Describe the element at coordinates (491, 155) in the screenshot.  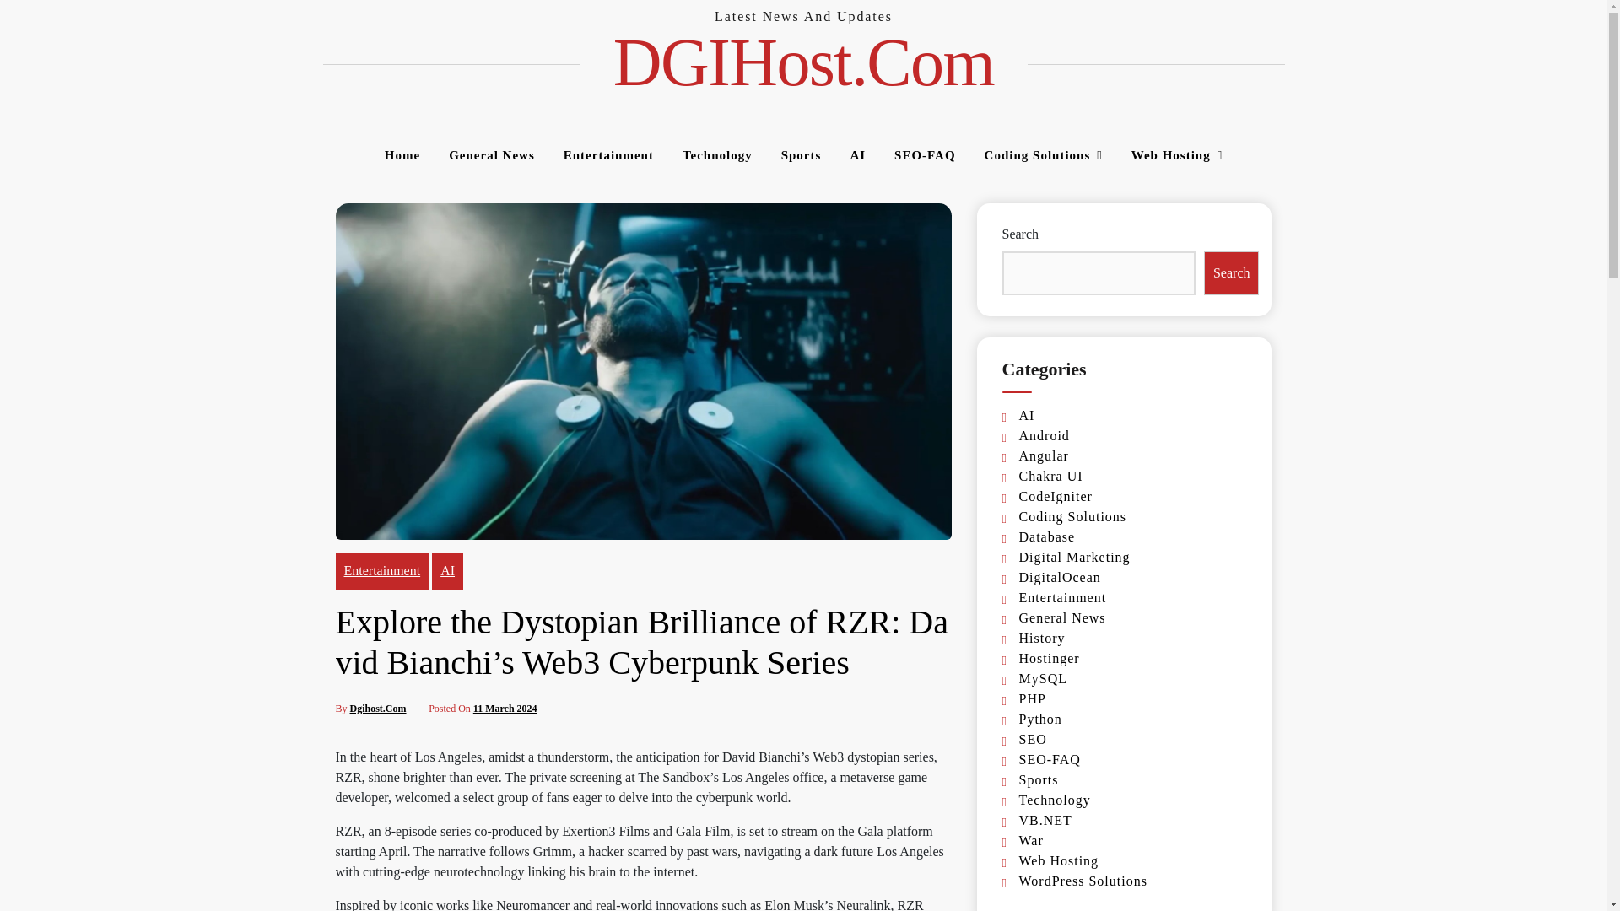
I see `General News` at that location.